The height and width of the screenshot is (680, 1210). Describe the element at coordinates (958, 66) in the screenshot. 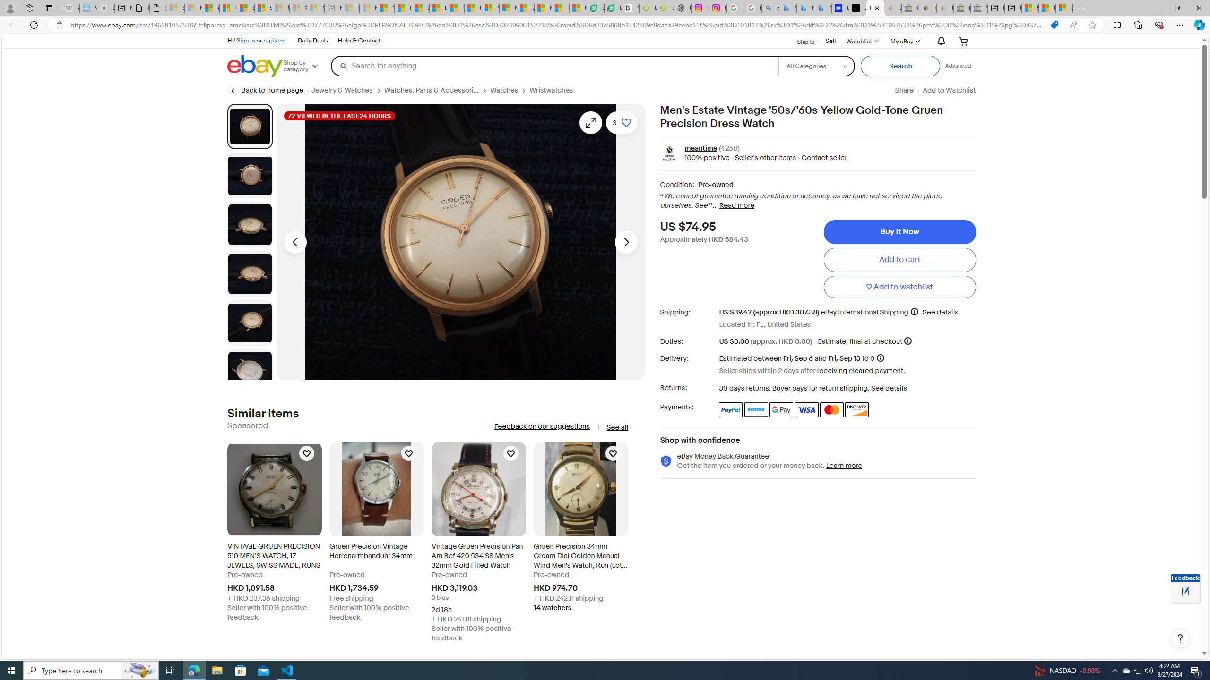

I see `Advanced Search` at that location.